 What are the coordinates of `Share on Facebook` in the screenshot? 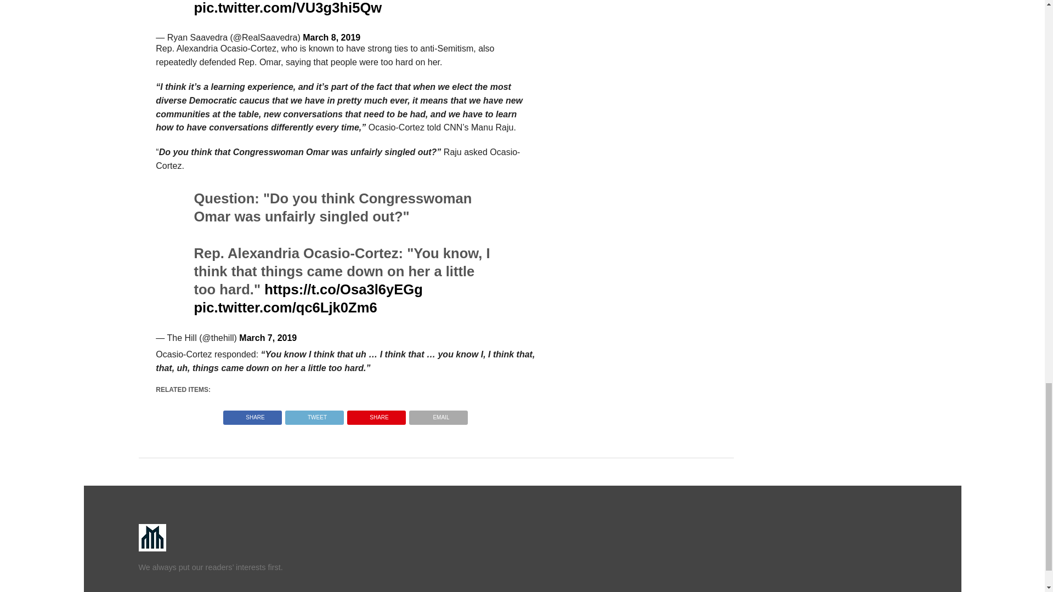 It's located at (252, 414).